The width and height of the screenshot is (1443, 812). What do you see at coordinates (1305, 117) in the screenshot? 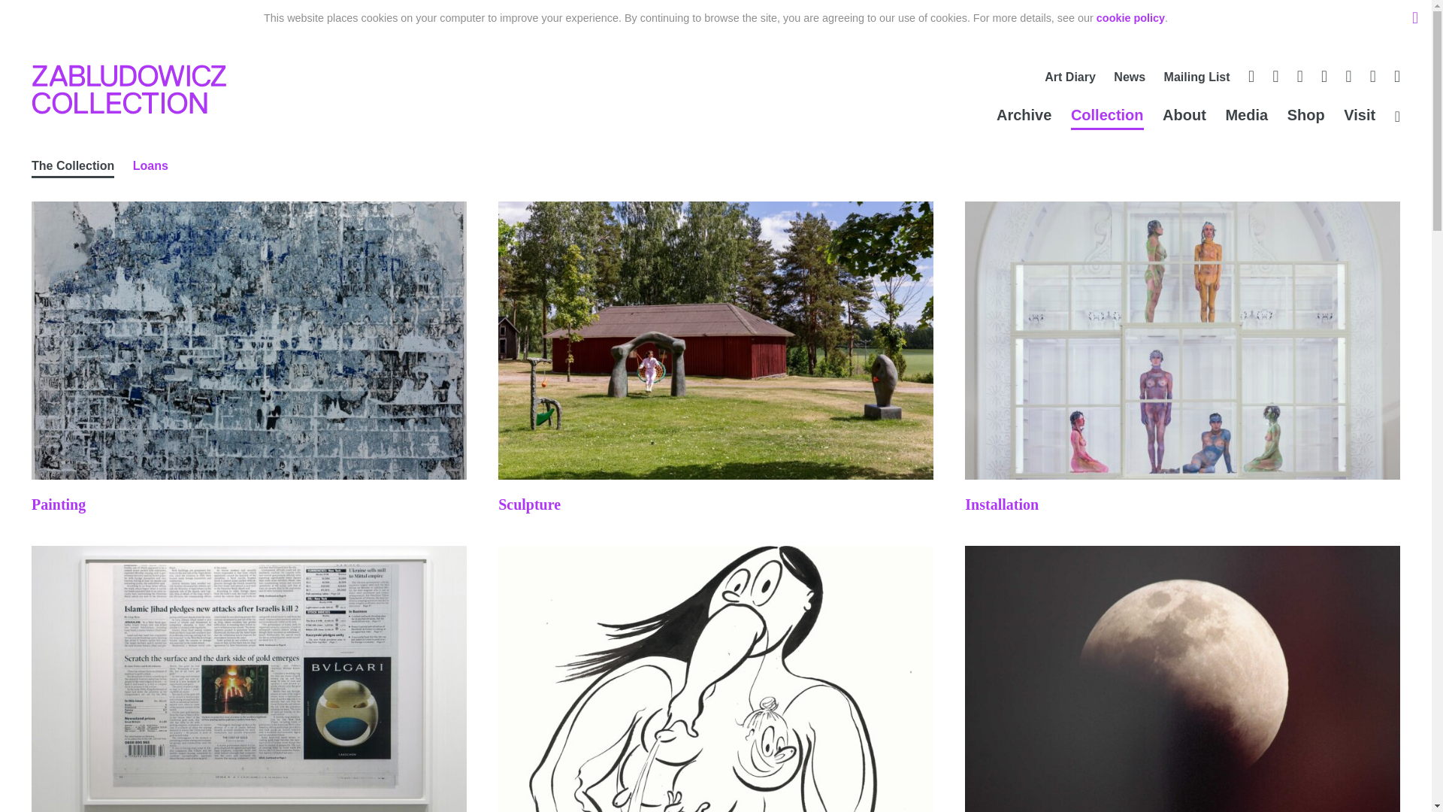
I see `Shop` at bounding box center [1305, 117].